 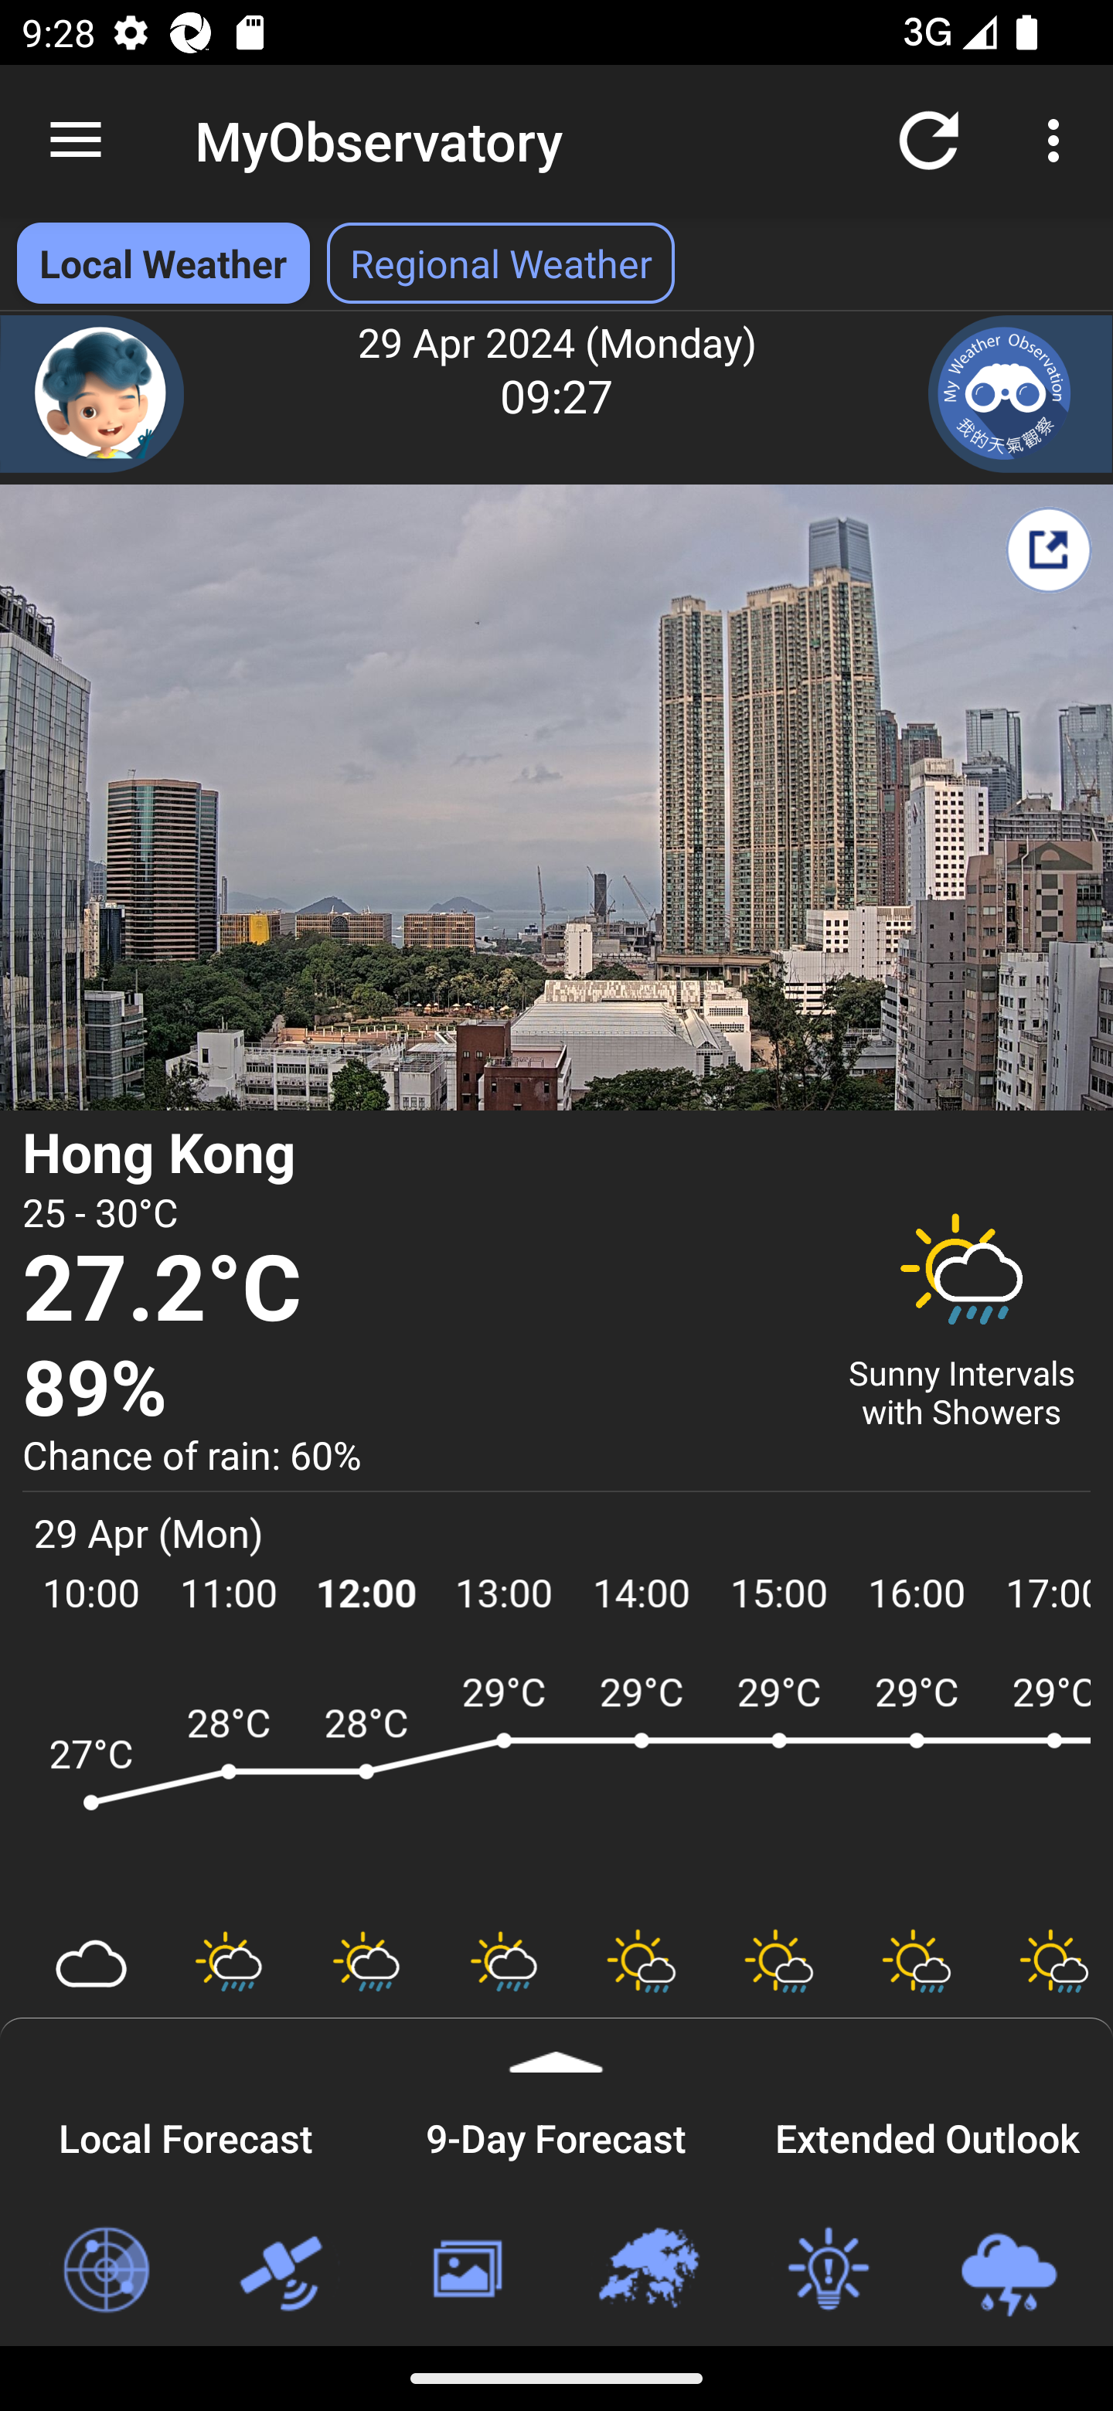 What do you see at coordinates (1020, 394) in the screenshot?
I see `My Weather Observation` at bounding box center [1020, 394].